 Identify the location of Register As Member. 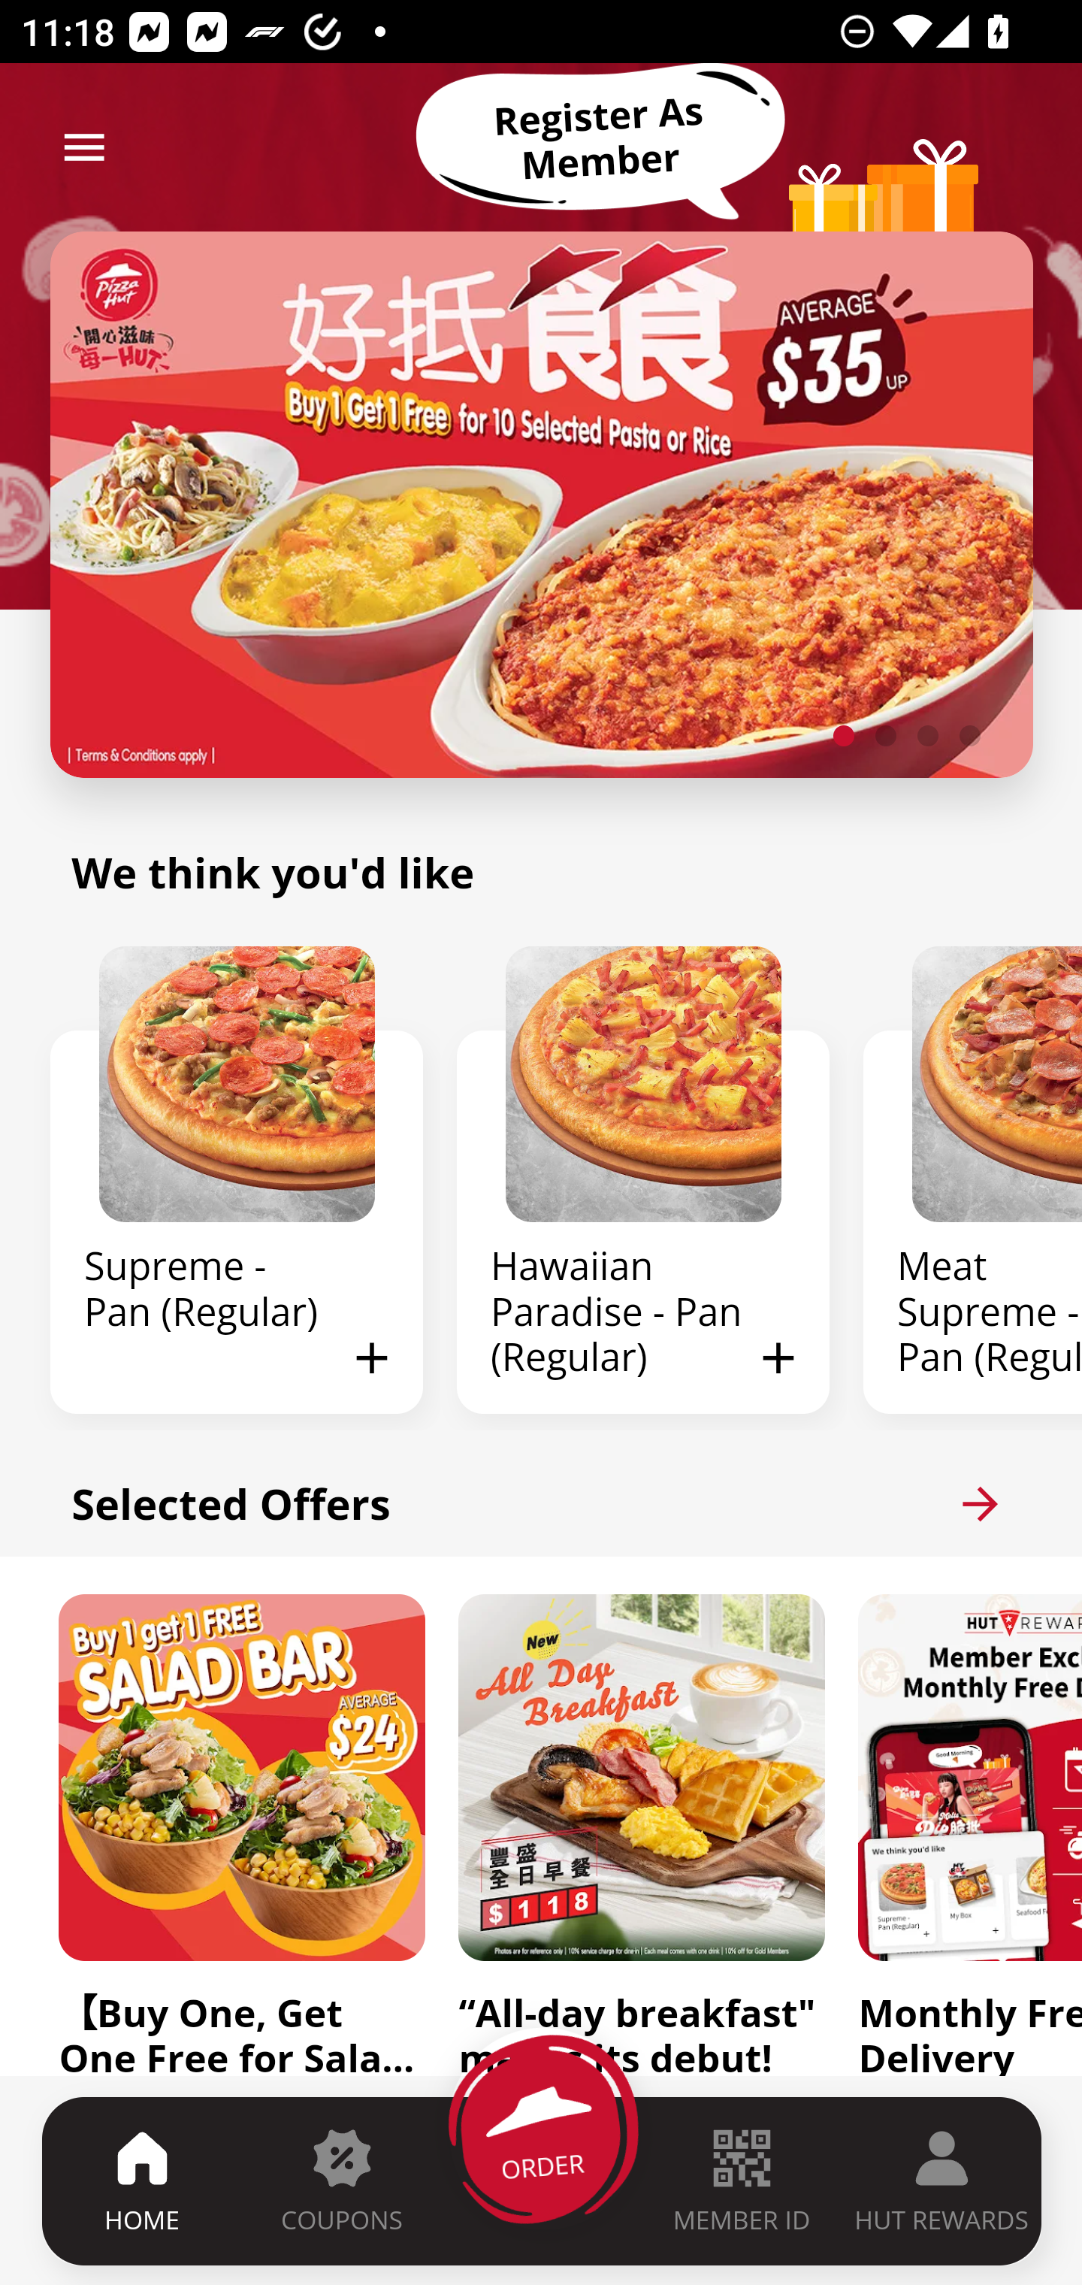
(600, 139).